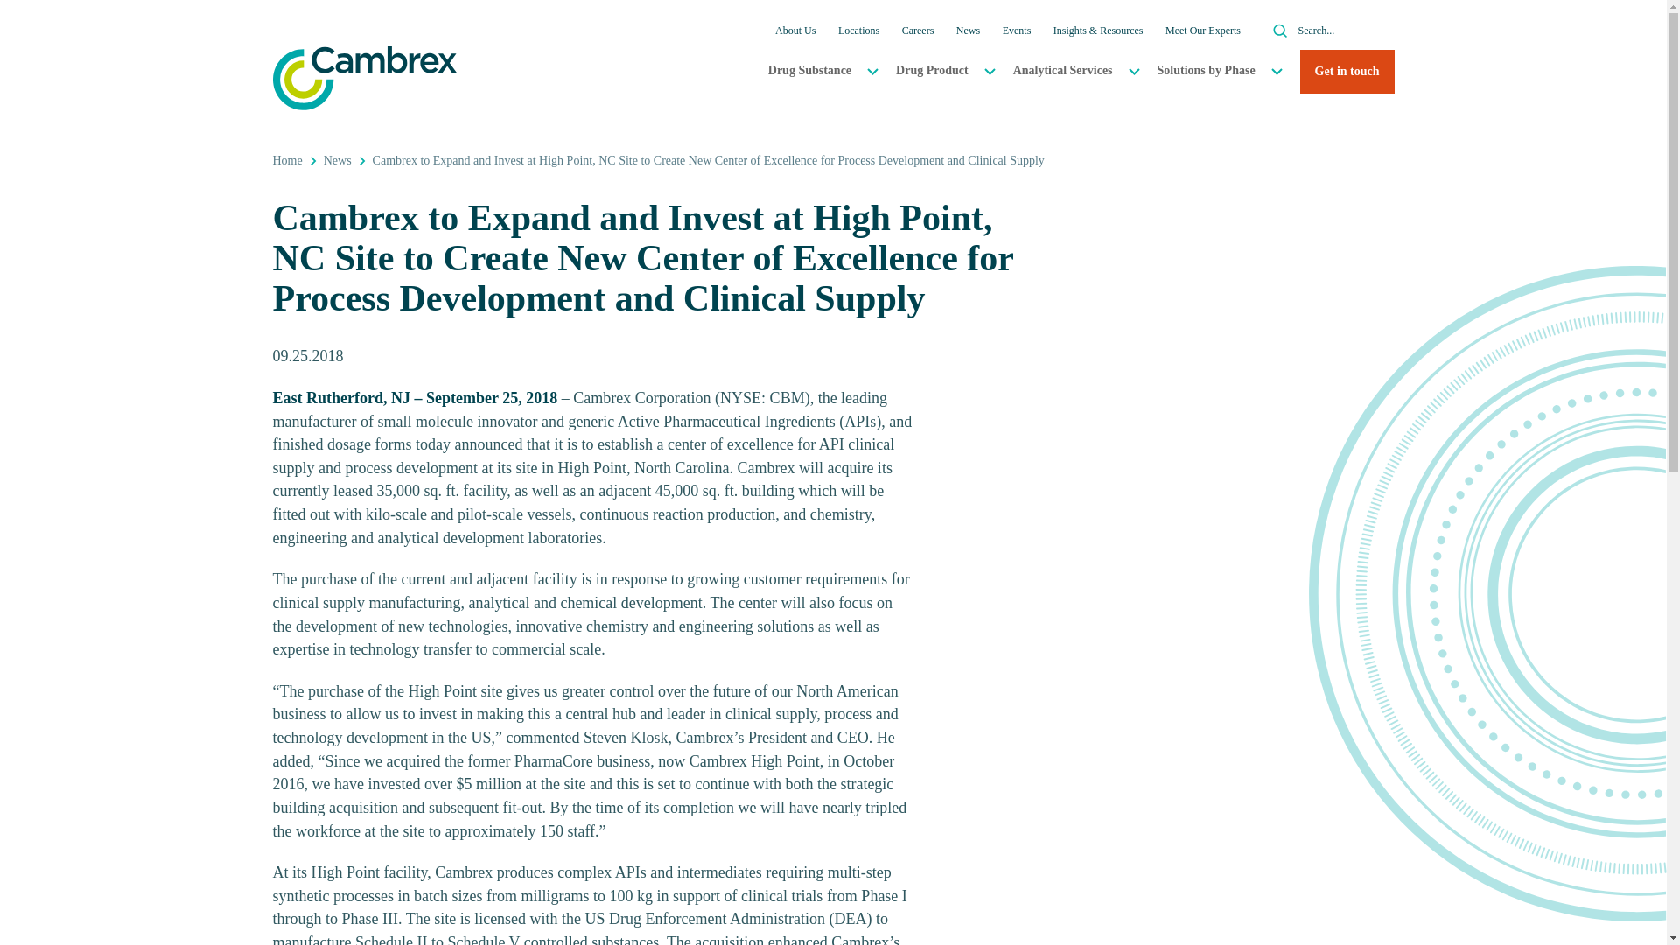 Image resolution: width=1680 pixels, height=945 pixels. What do you see at coordinates (1203, 30) in the screenshot?
I see `Meet Our Experts` at bounding box center [1203, 30].